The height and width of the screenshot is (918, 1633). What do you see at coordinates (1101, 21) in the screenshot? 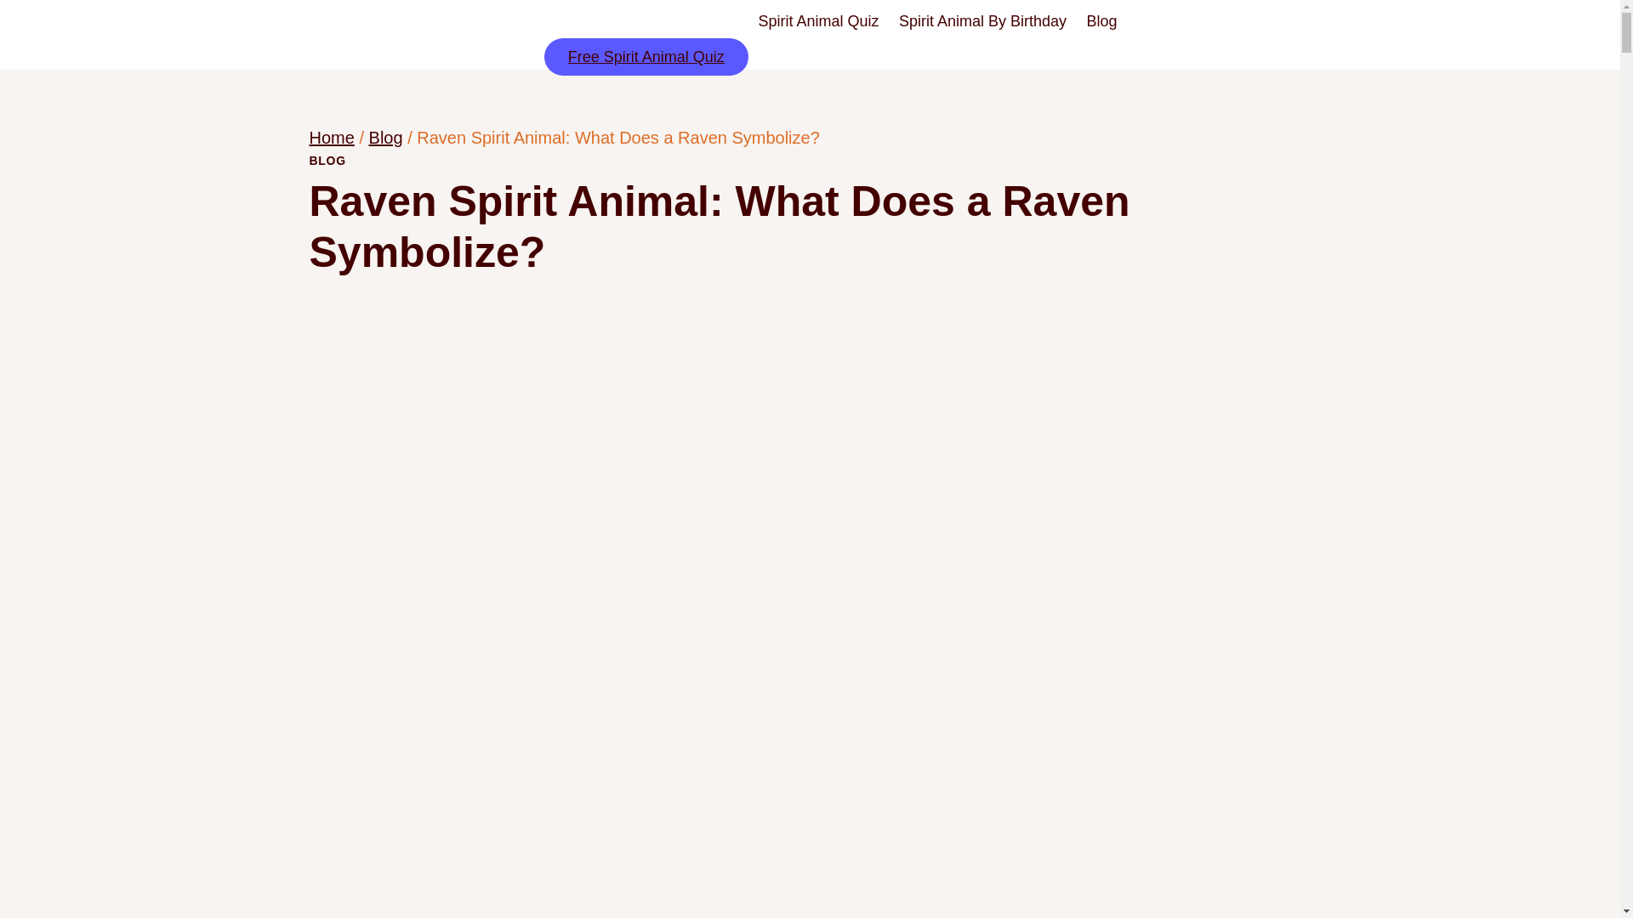
I see `Blog` at bounding box center [1101, 21].